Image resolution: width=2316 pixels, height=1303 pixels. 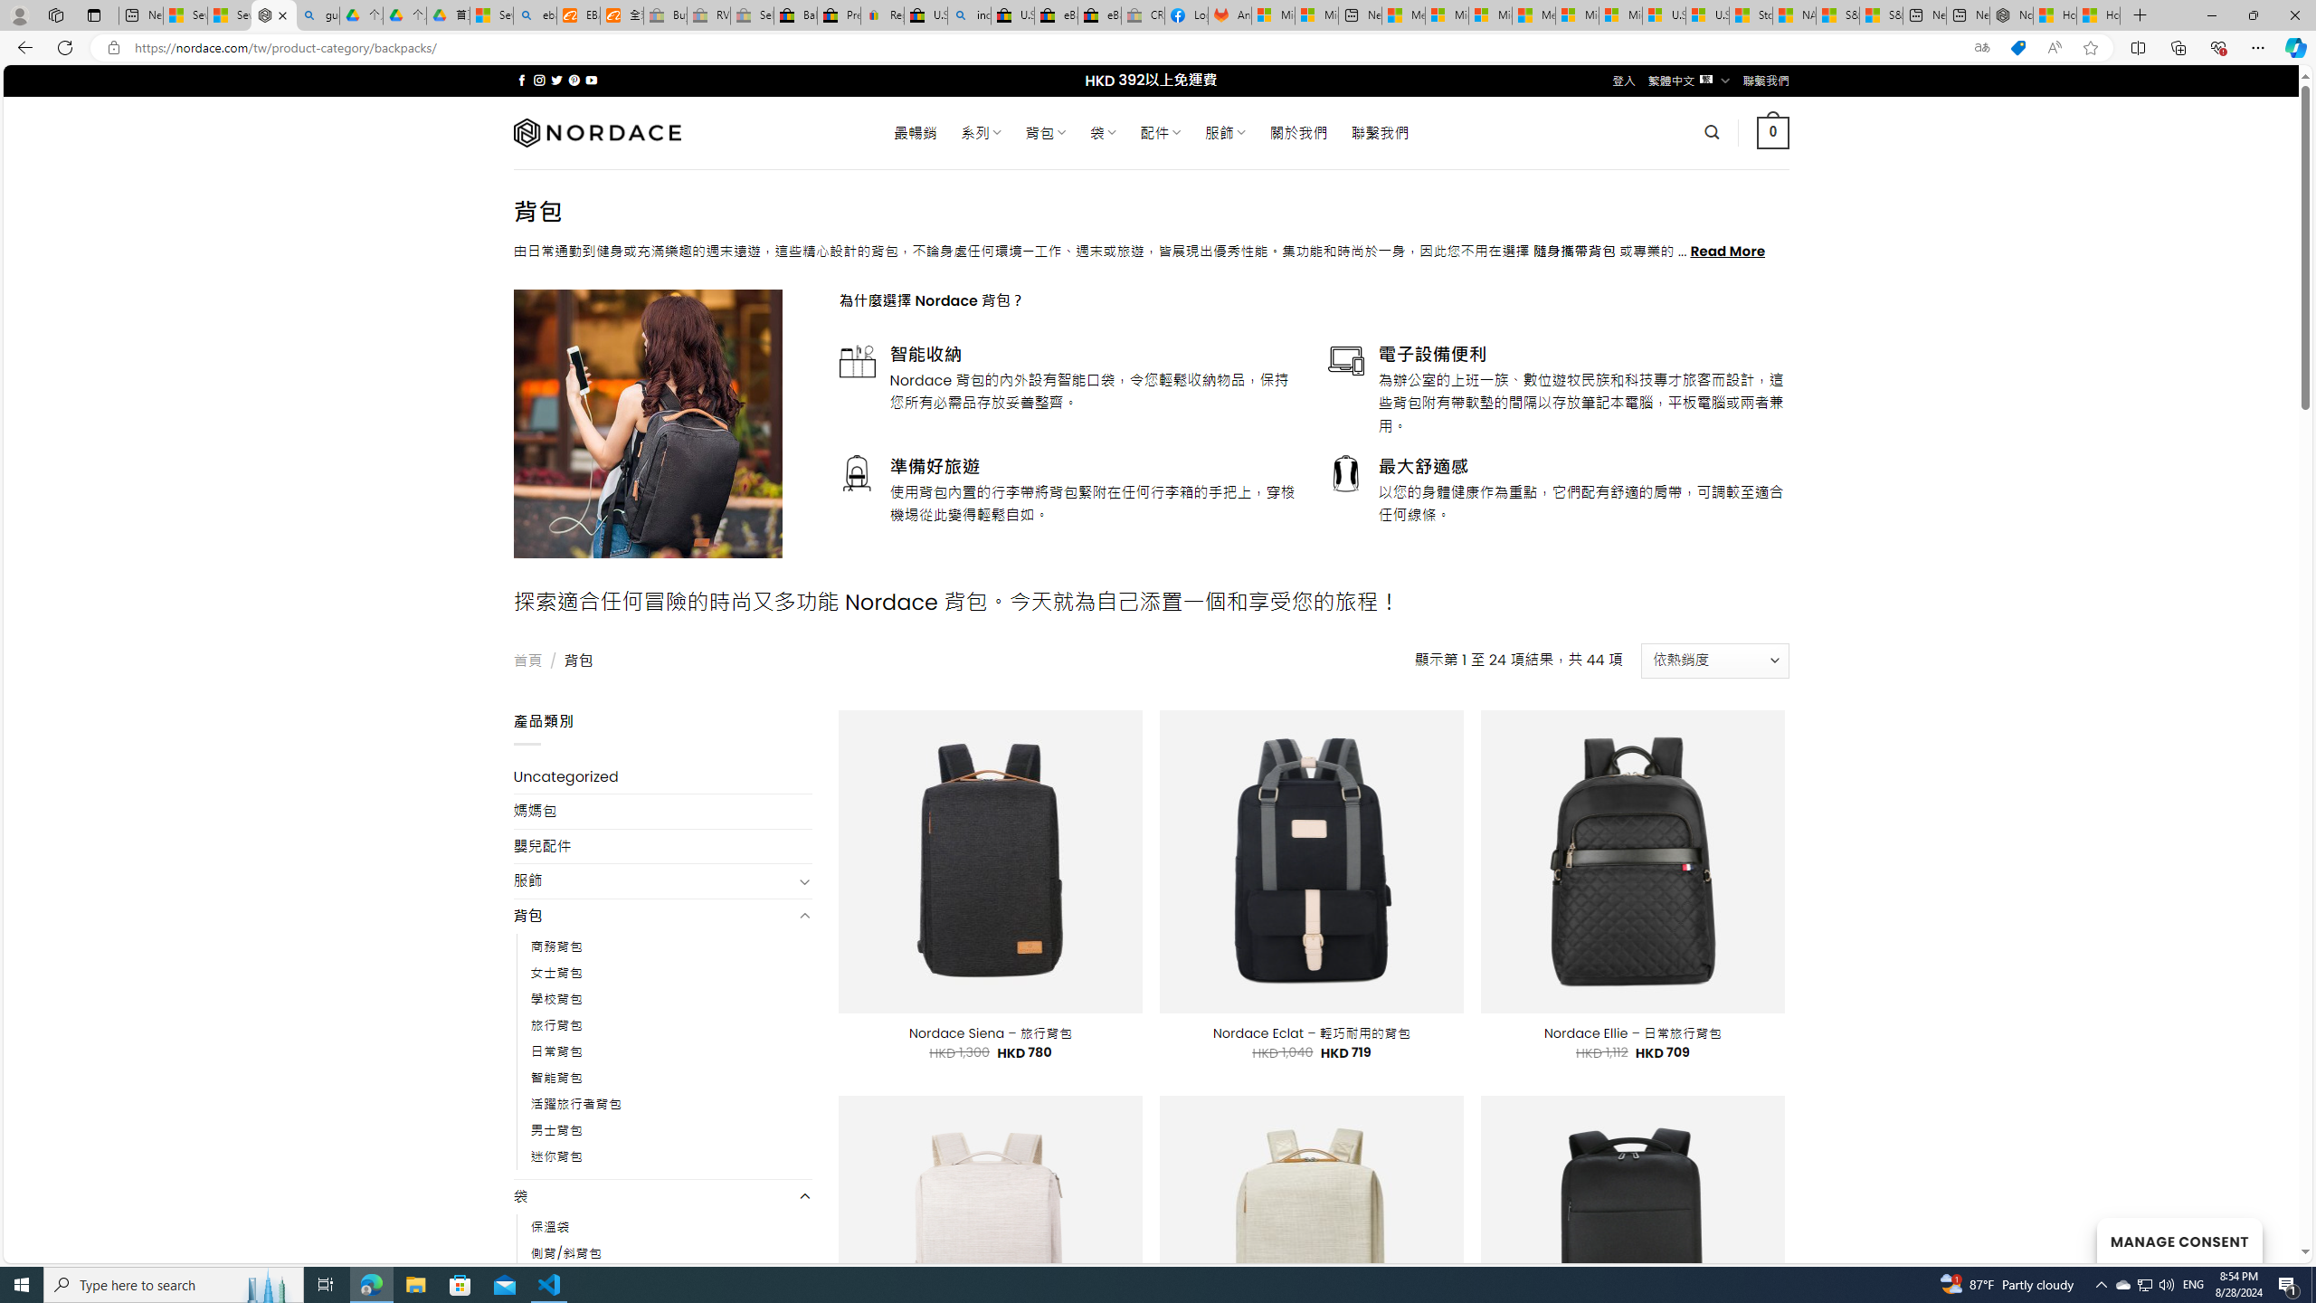 What do you see at coordinates (2017, 48) in the screenshot?
I see `This site has coupons! Shopping in Microsoft Edge` at bounding box center [2017, 48].